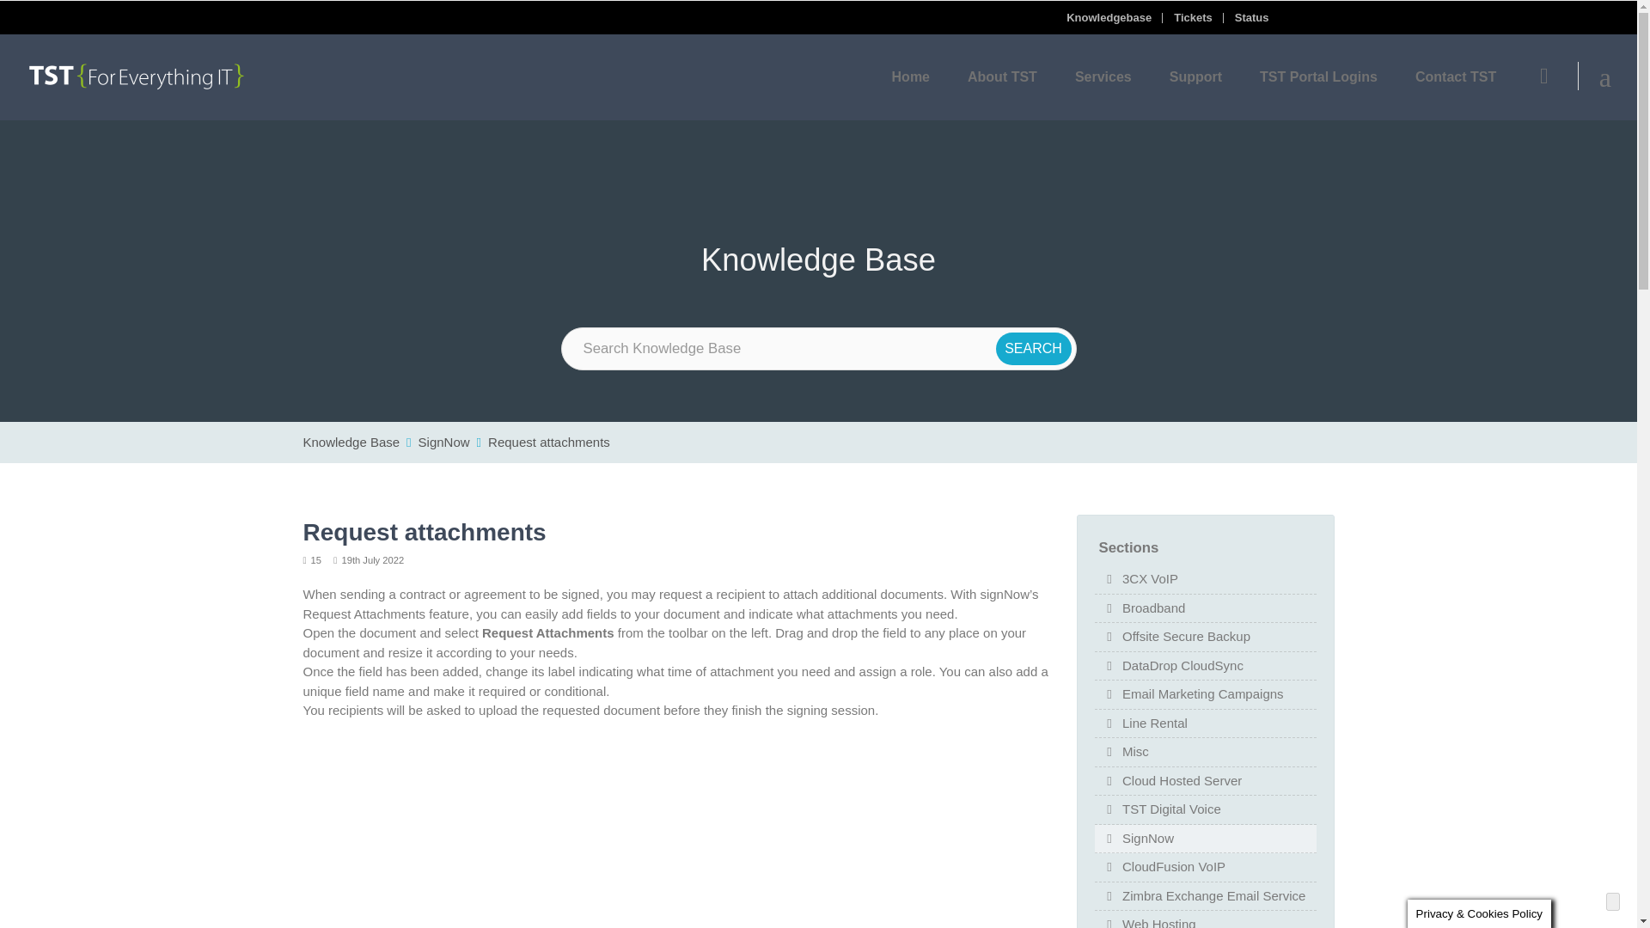  I want to click on Support, so click(1195, 77).